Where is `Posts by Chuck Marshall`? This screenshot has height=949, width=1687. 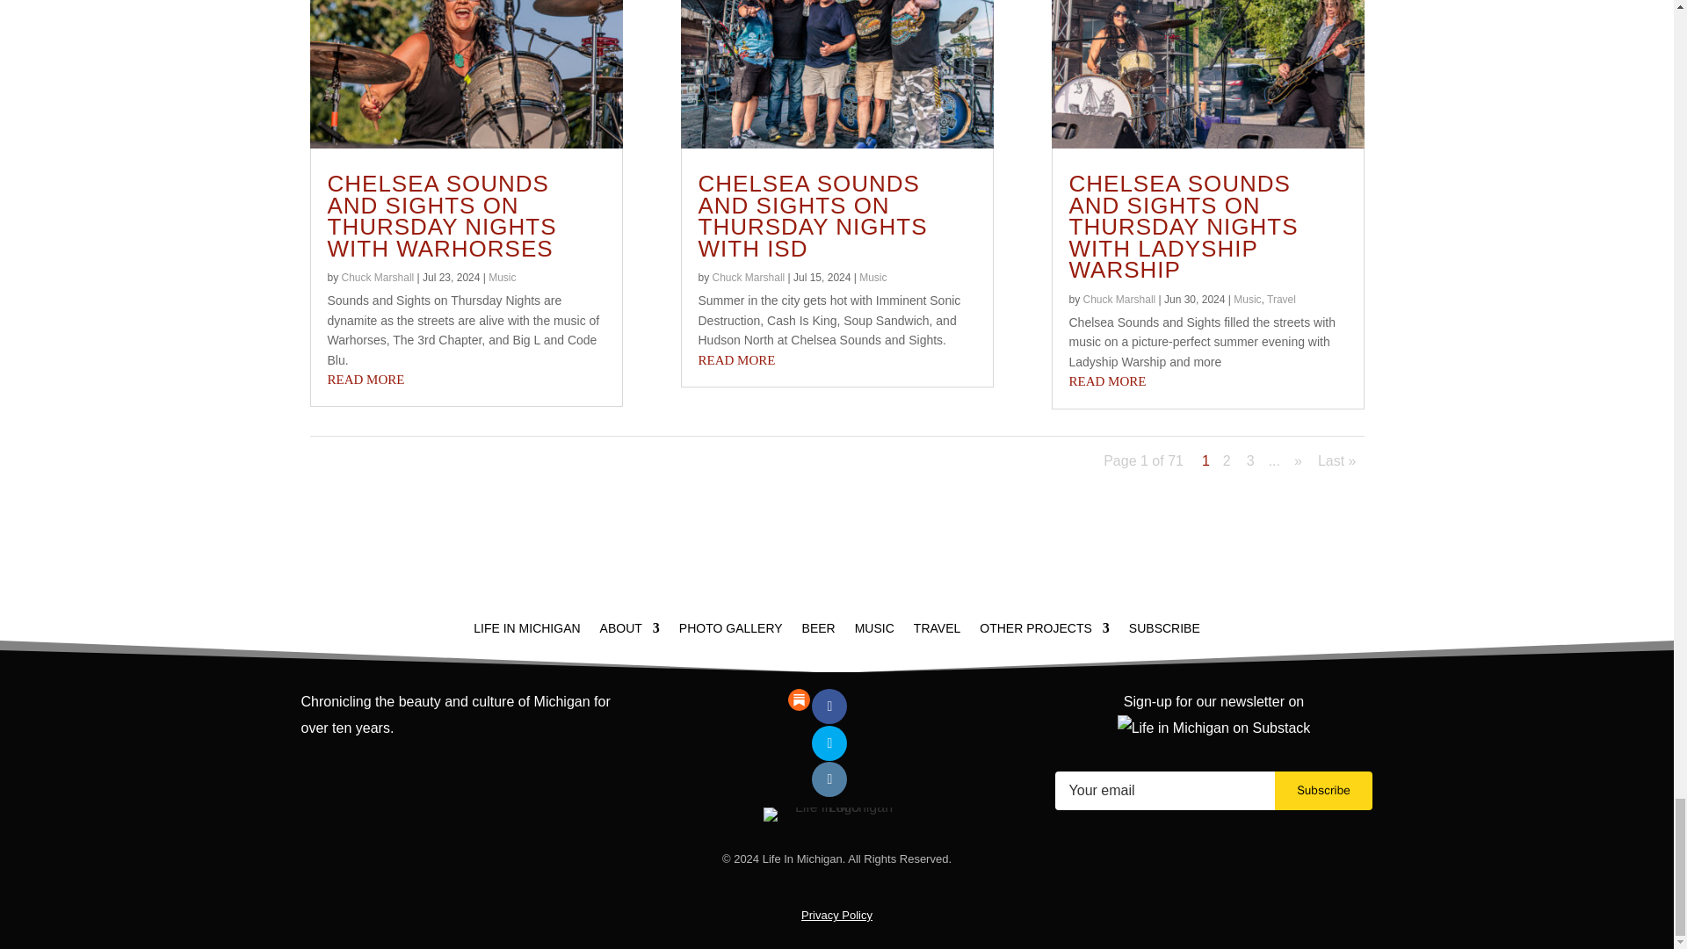
Posts by Chuck Marshall is located at coordinates (378, 277).